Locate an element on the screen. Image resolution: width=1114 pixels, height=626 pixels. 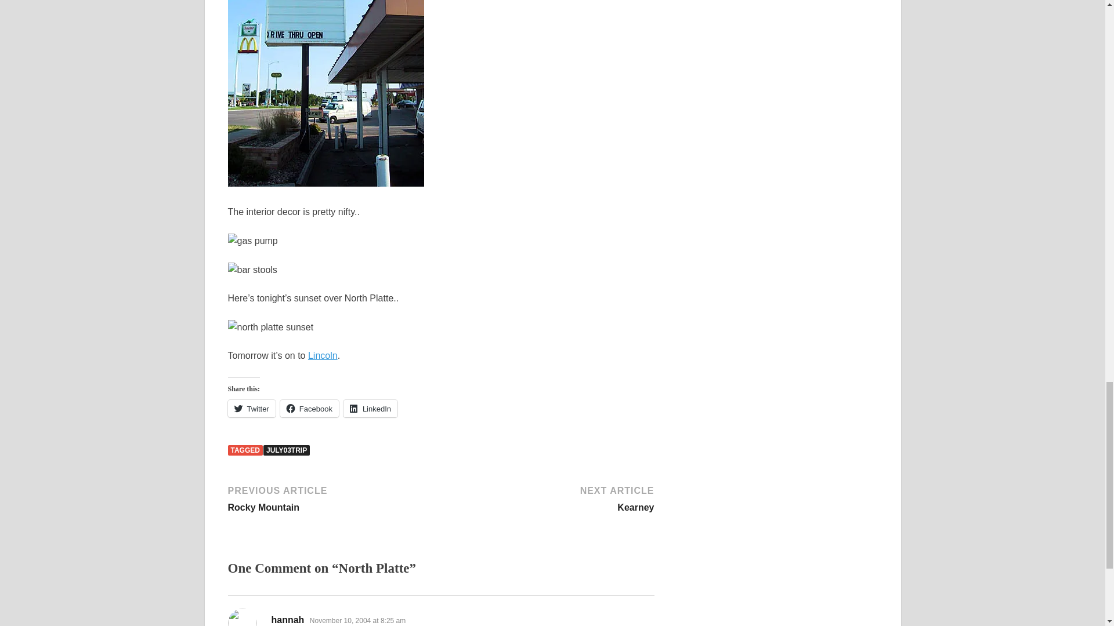
Twitter is located at coordinates (286, 450).